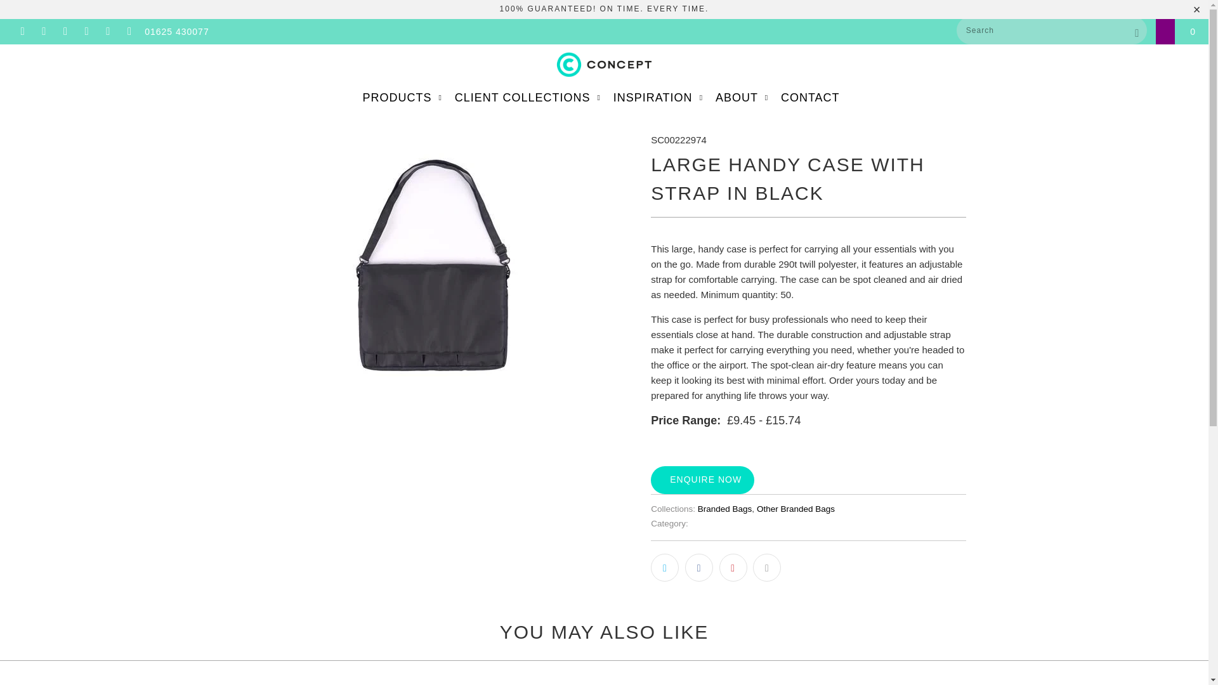  I want to click on Concept Incentives on Facebook, so click(43, 32).